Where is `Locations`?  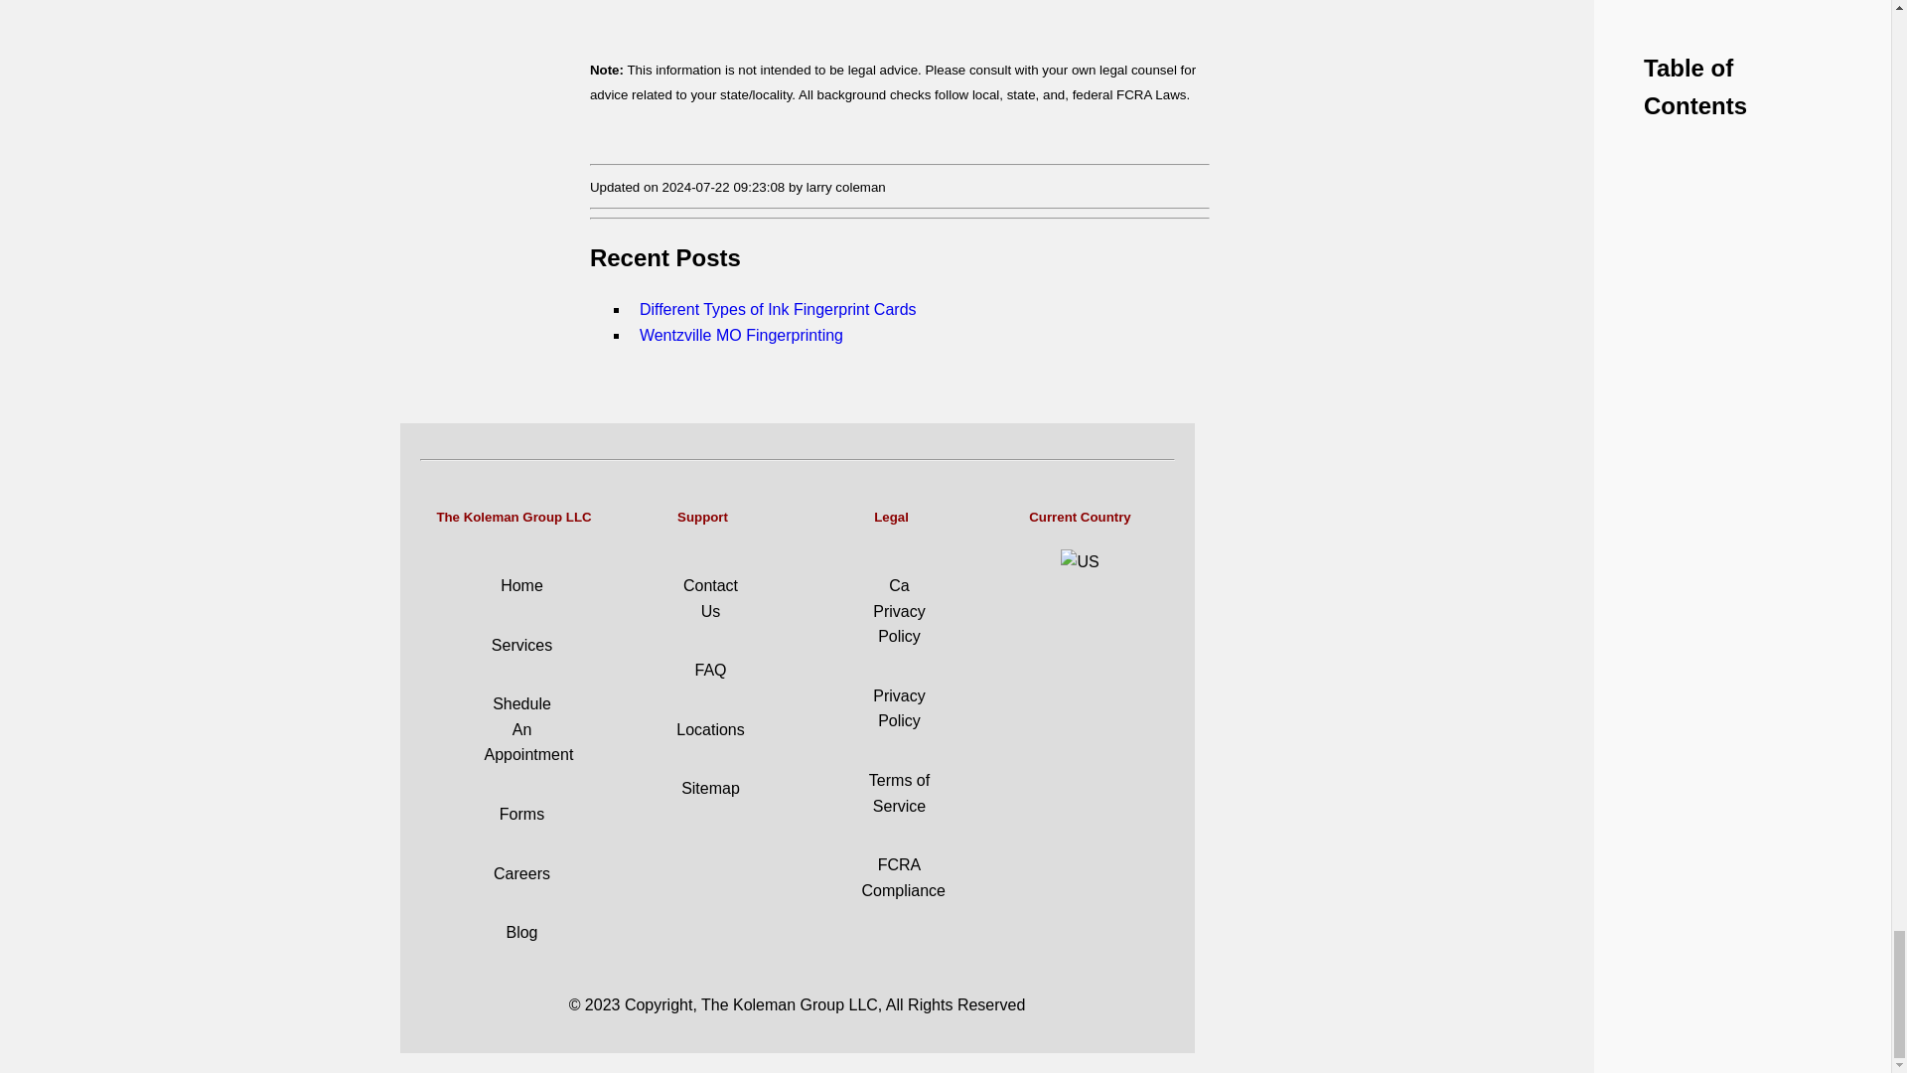 Locations is located at coordinates (711, 729).